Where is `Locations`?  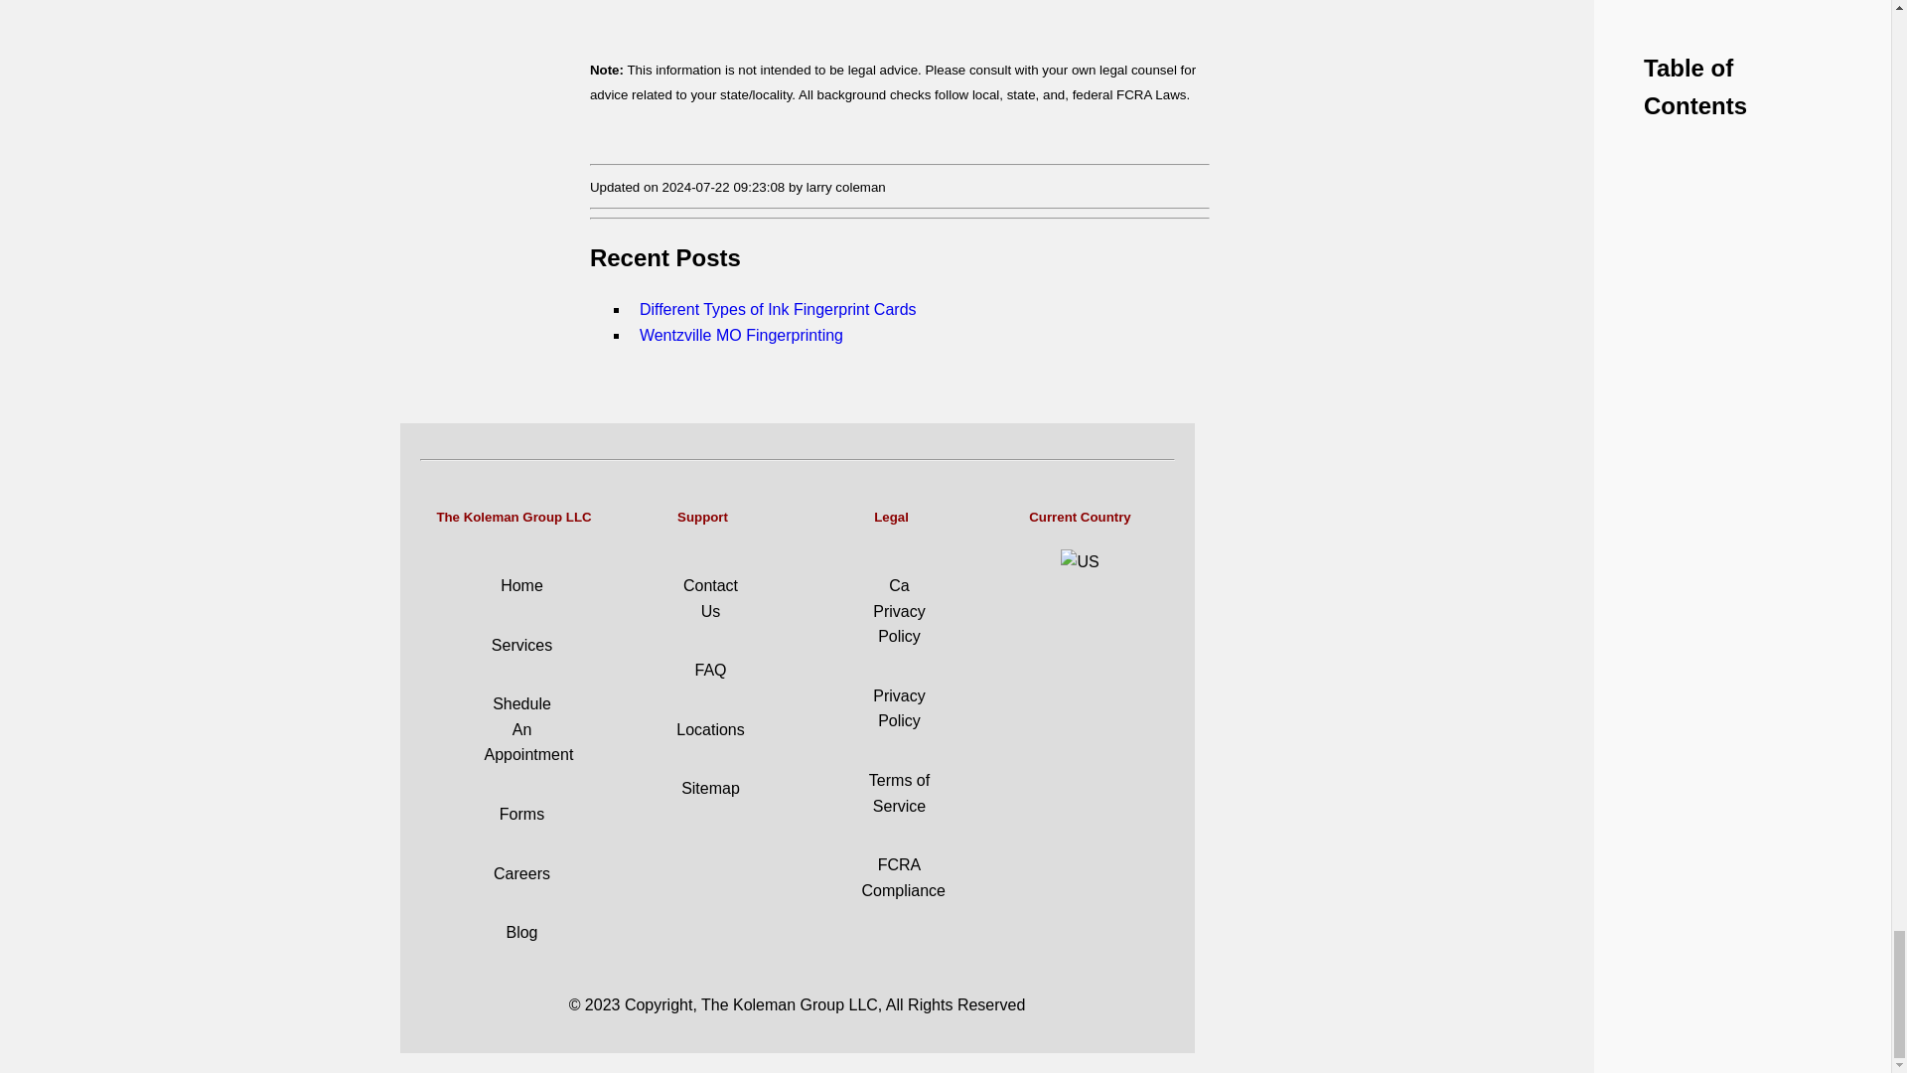 Locations is located at coordinates (711, 729).